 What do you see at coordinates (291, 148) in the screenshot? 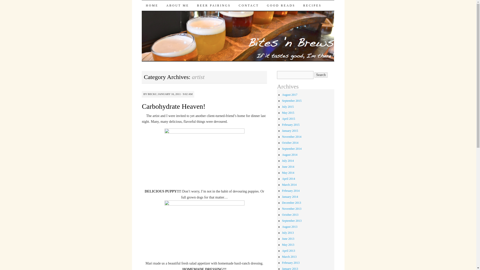
I see `September 2014` at bounding box center [291, 148].